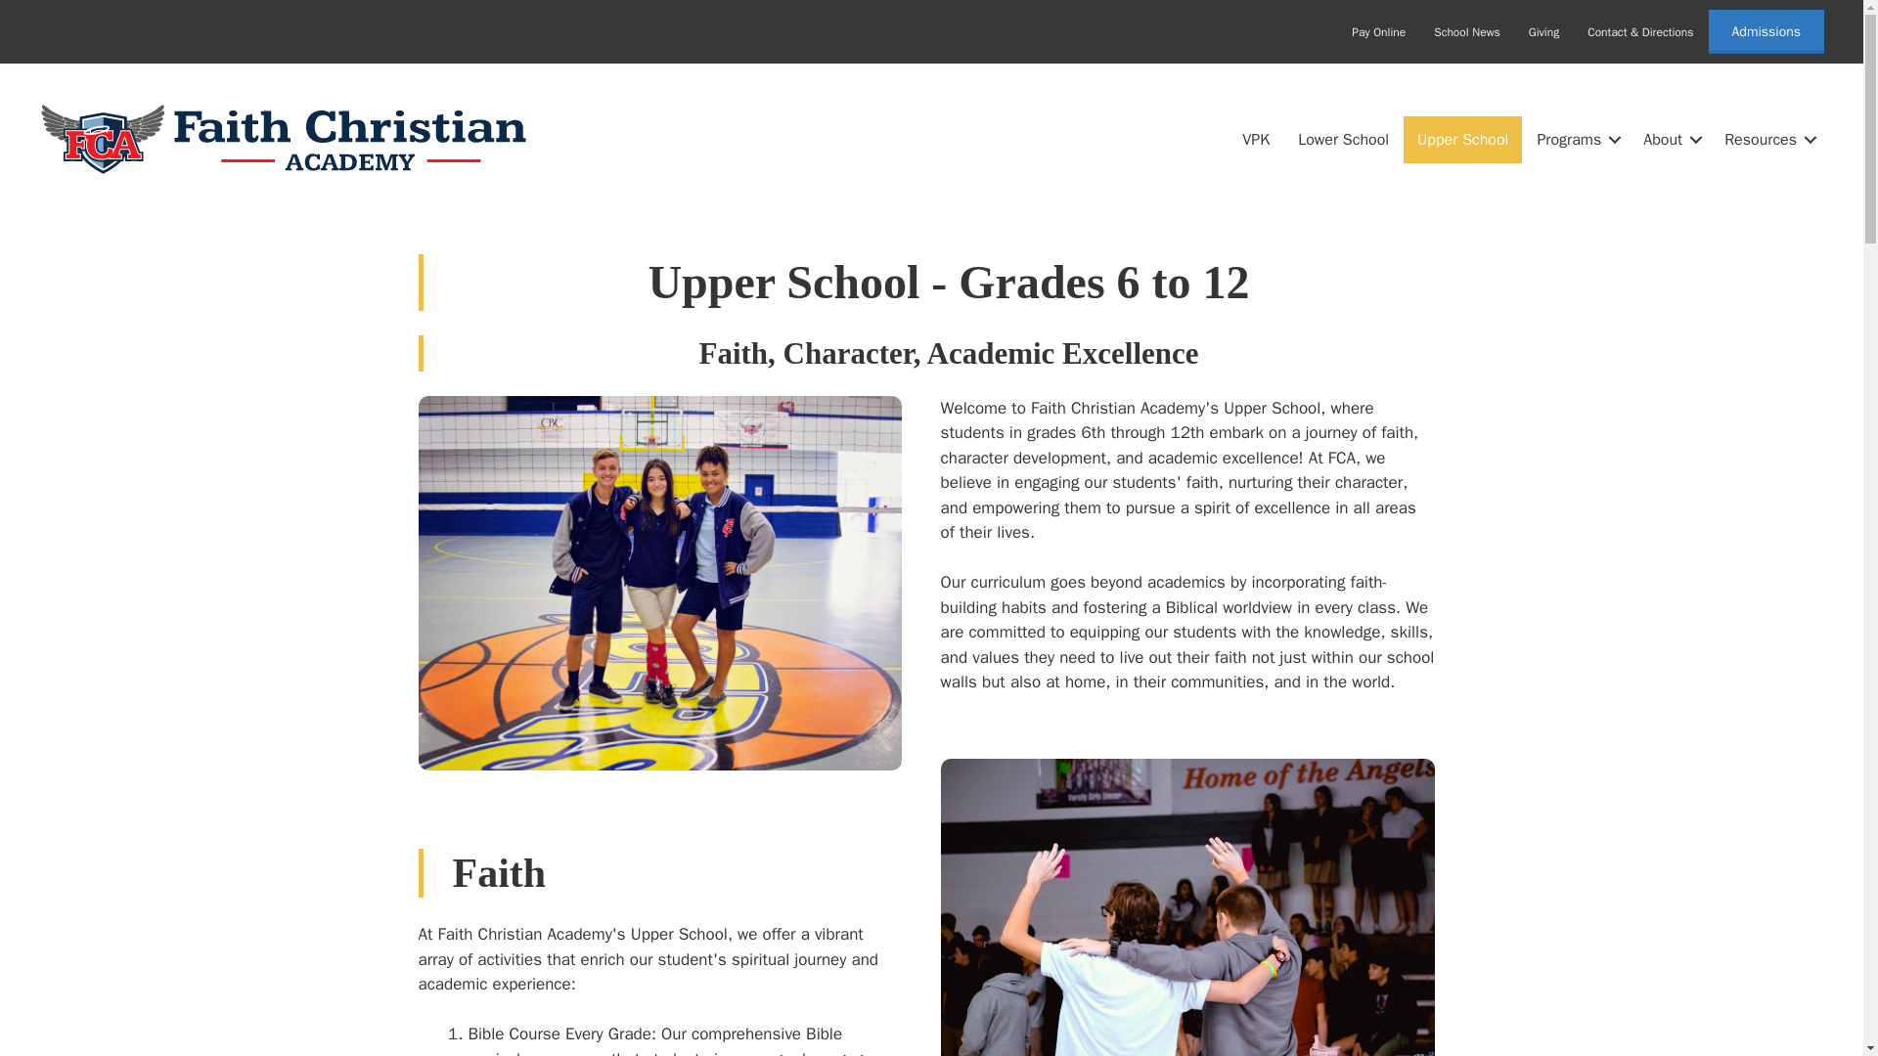 This screenshot has height=1056, width=1878. What do you see at coordinates (284, 139) in the screenshot?
I see `cropped-Logo-Alt.png` at bounding box center [284, 139].